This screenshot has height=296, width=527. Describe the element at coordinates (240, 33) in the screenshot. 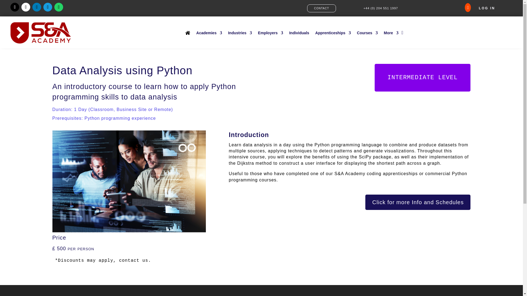

I see `Industries` at that location.